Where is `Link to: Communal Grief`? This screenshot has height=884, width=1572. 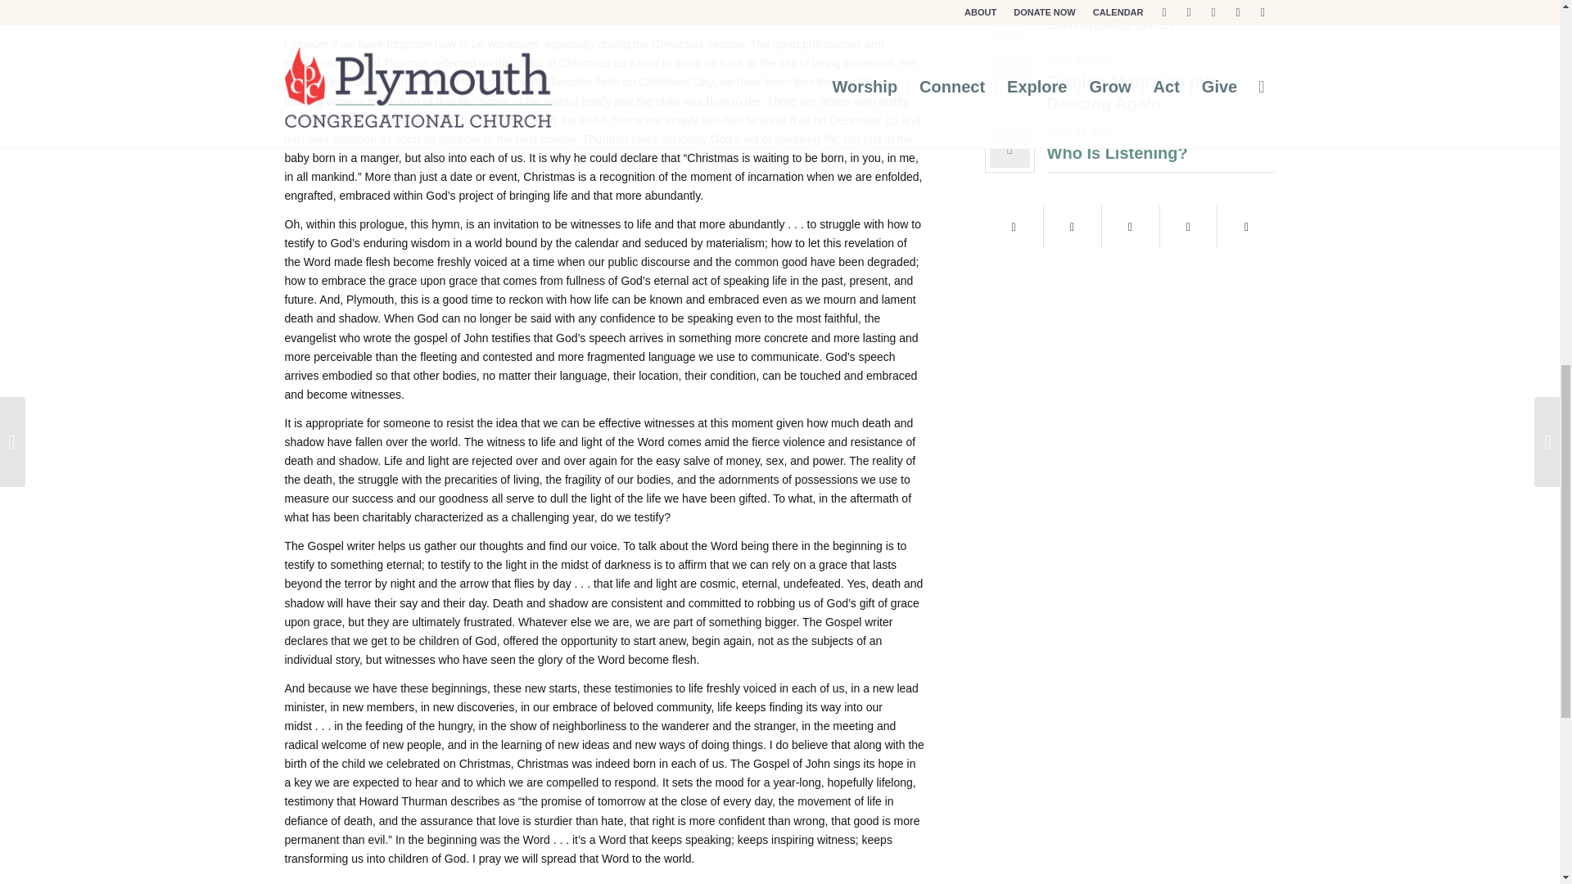
Link to: Communal Grief is located at coordinates (1010, 20).